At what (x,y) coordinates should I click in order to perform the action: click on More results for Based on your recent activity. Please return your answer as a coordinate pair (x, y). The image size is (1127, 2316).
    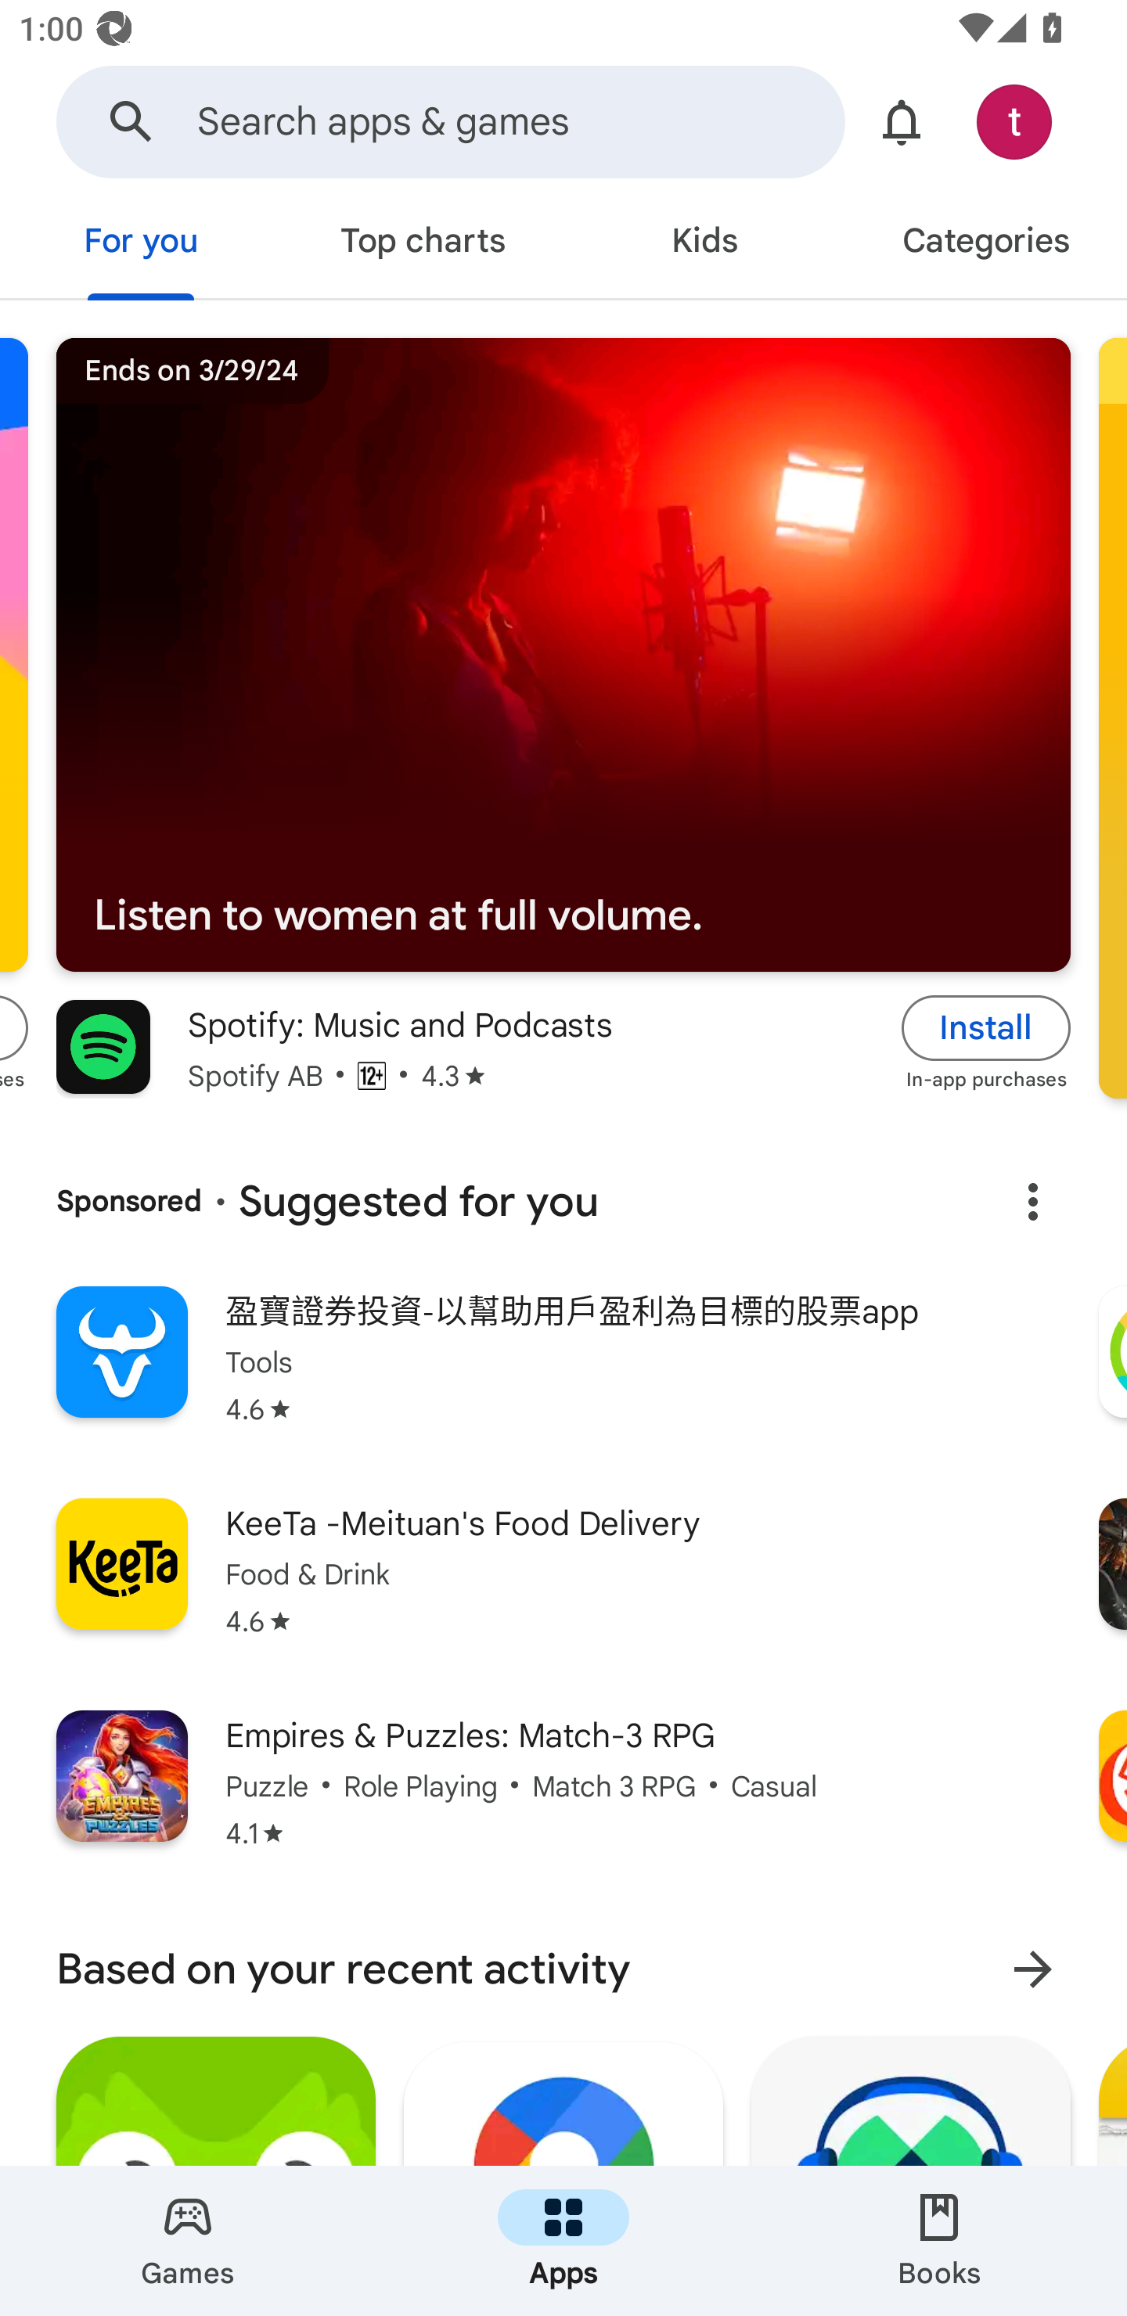
    Looking at the image, I should click on (1033, 1969).